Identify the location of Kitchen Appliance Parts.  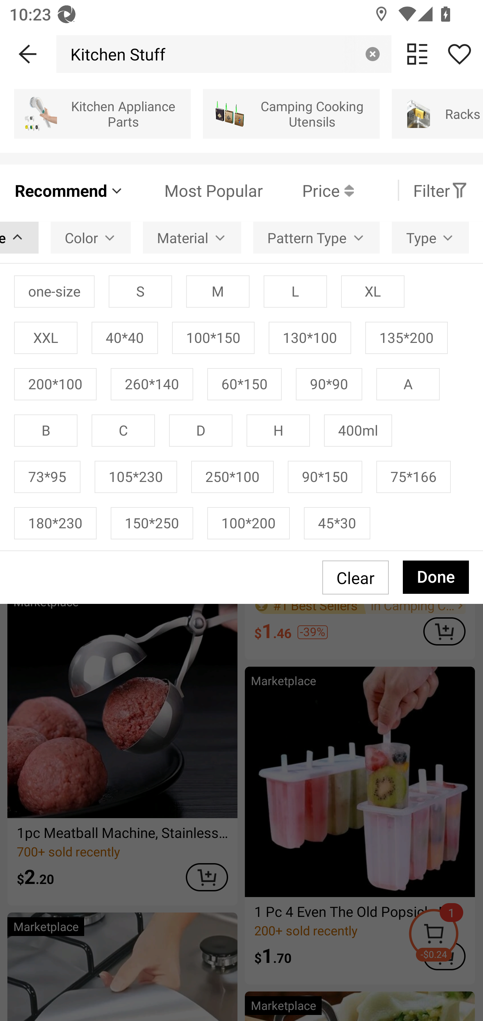
(102, 114).